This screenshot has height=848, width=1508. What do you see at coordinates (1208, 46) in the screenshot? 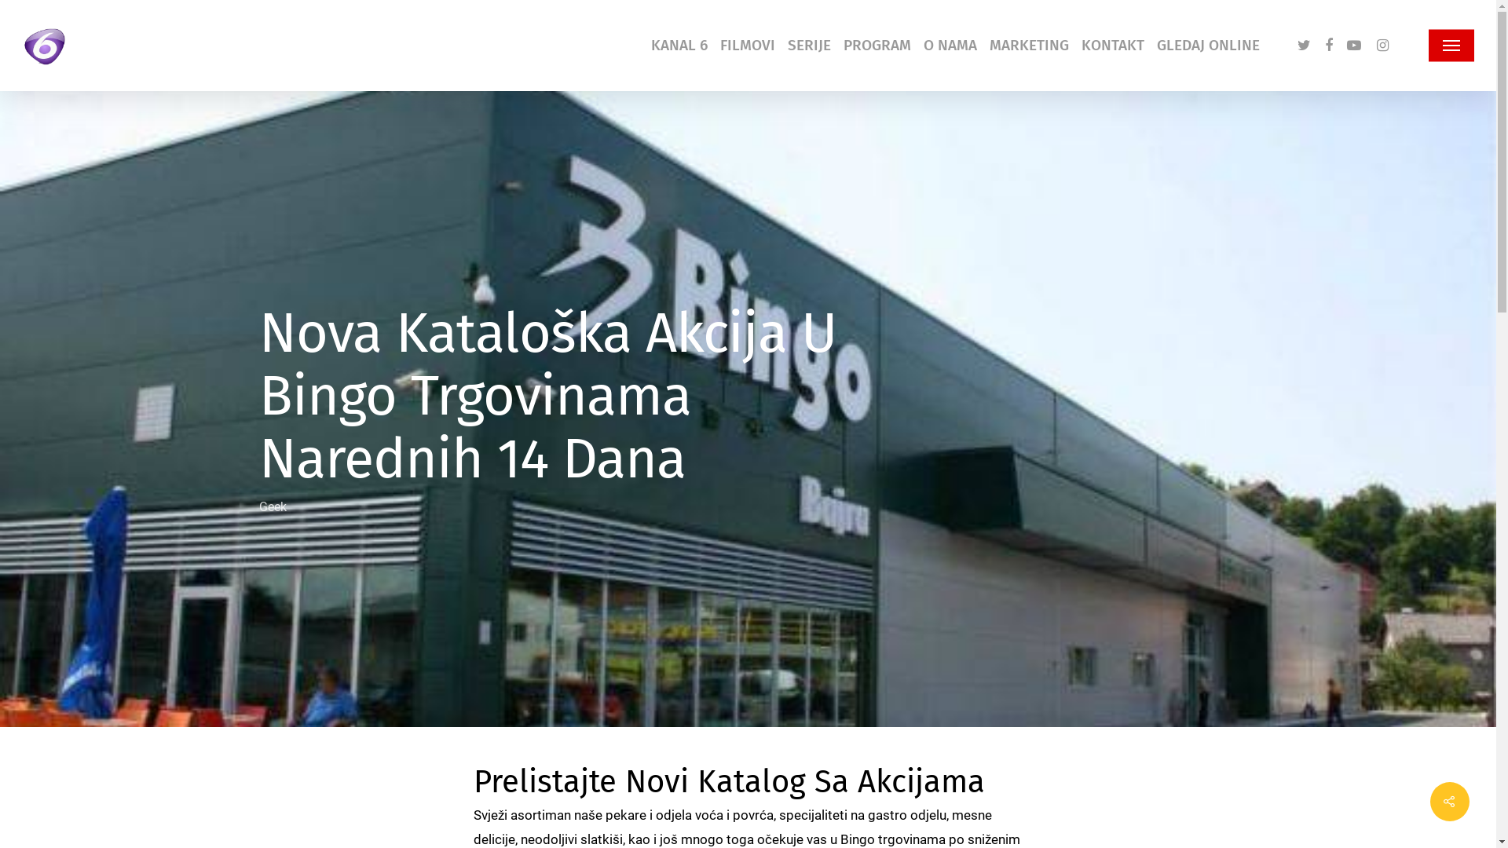
I see `GLEDAJ ONLINE` at bounding box center [1208, 46].